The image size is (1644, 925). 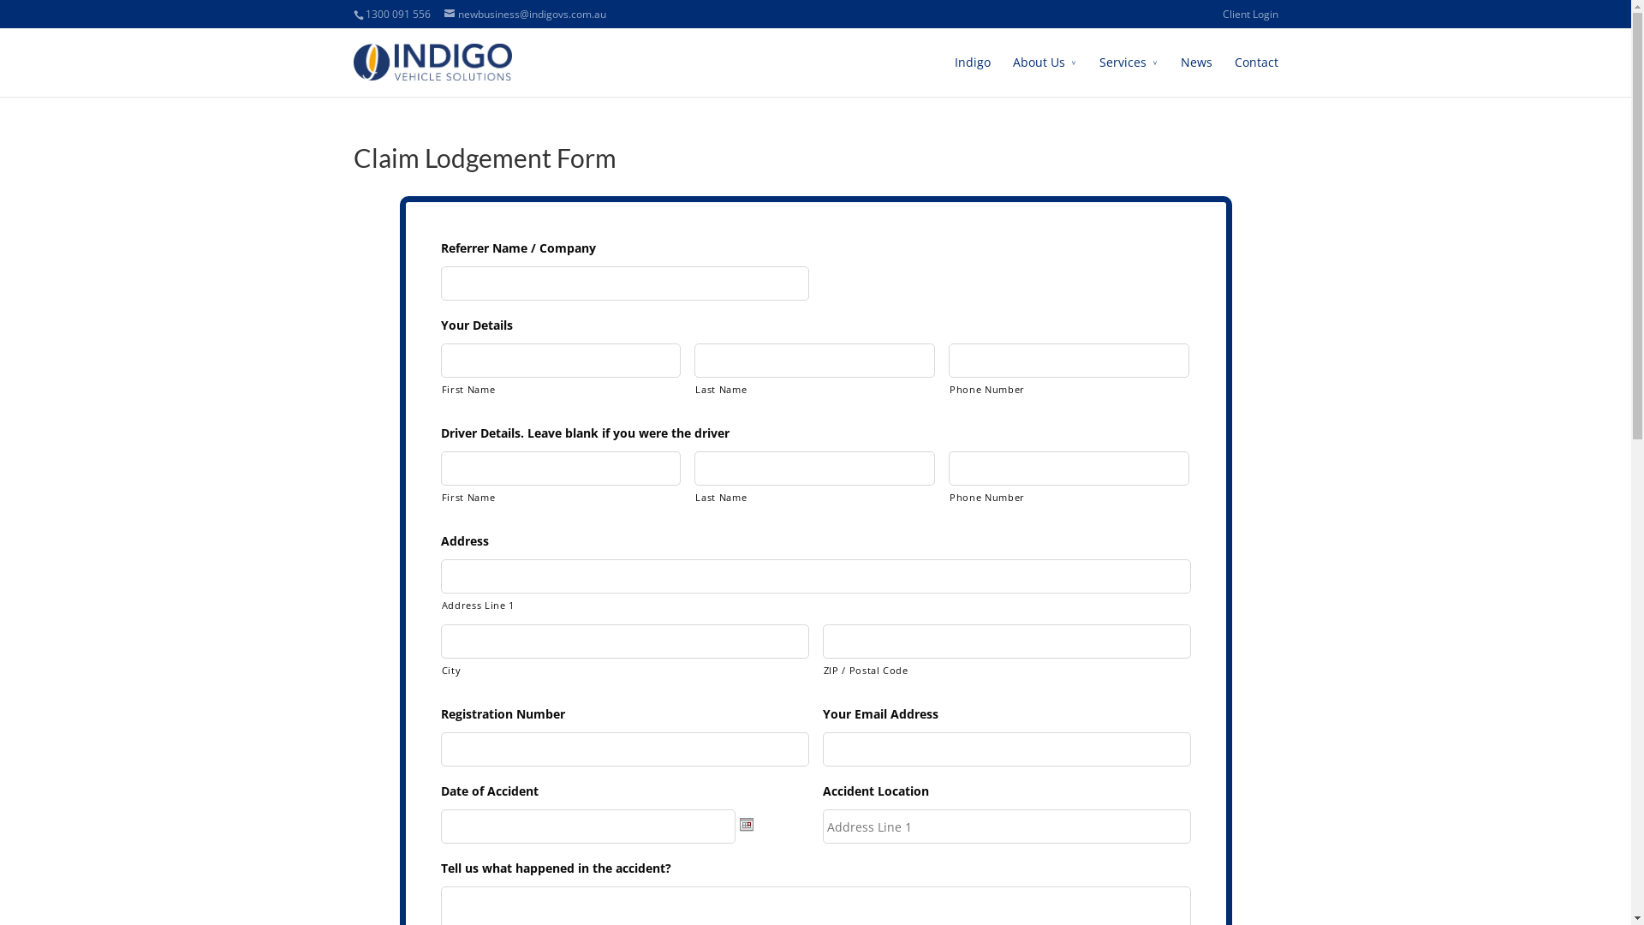 I want to click on newbusiness@indigovs.com.au, so click(x=524, y=14).